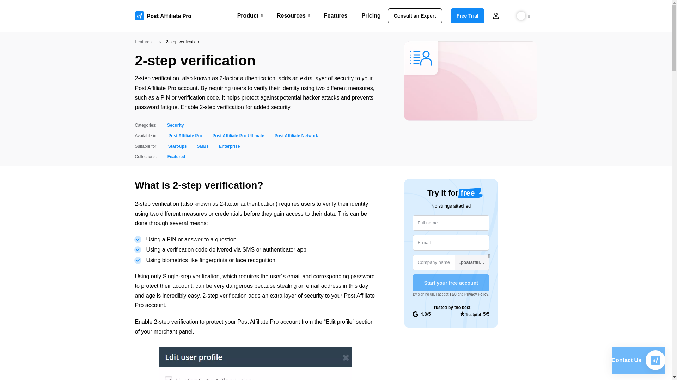 This screenshot has height=380, width=677. What do you see at coordinates (165, 16) in the screenshot?
I see `PostAffiliatePro affiliate software` at bounding box center [165, 16].